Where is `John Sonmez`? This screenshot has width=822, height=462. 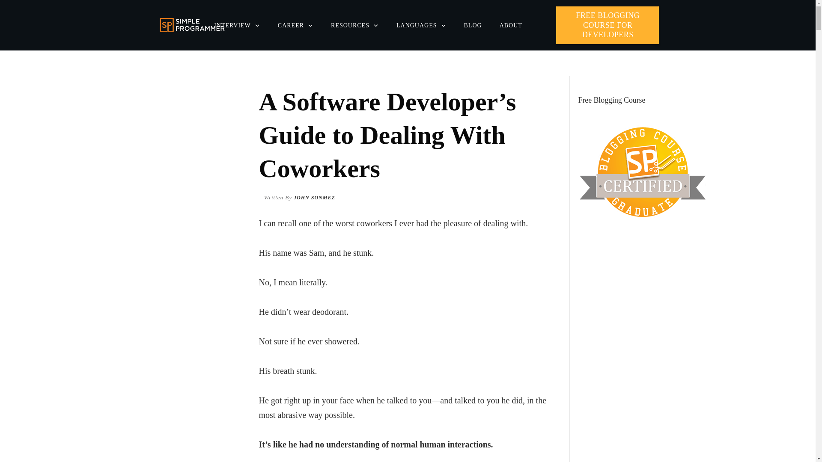 John Sonmez is located at coordinates (314, 197).